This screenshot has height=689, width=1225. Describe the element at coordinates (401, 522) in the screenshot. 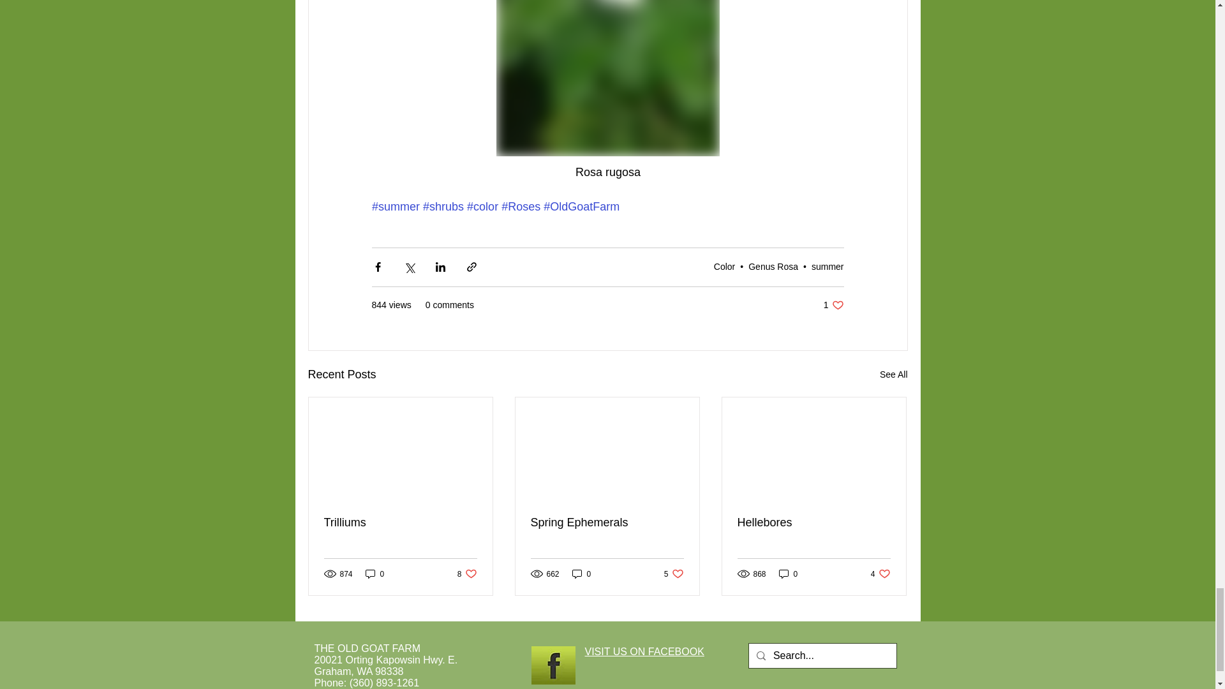

I see `Spring Ephemerals` at that location.